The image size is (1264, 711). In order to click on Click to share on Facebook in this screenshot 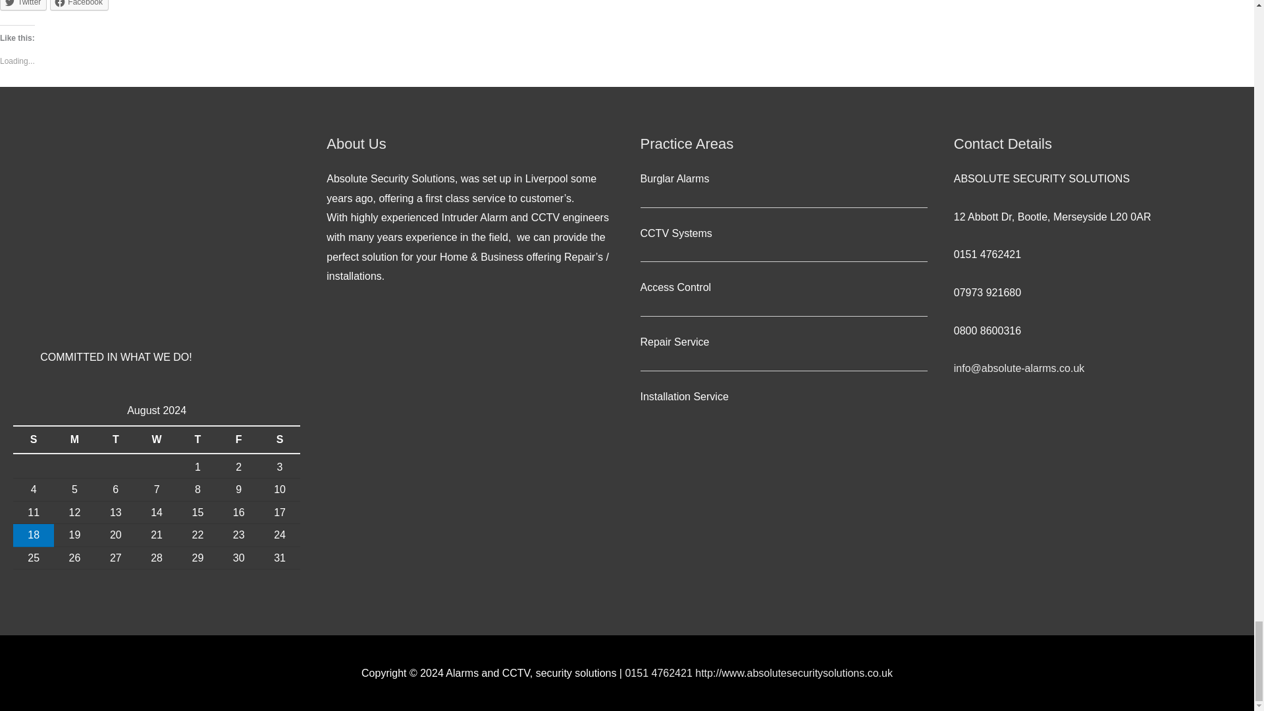, I will do `click(79, 5)`.